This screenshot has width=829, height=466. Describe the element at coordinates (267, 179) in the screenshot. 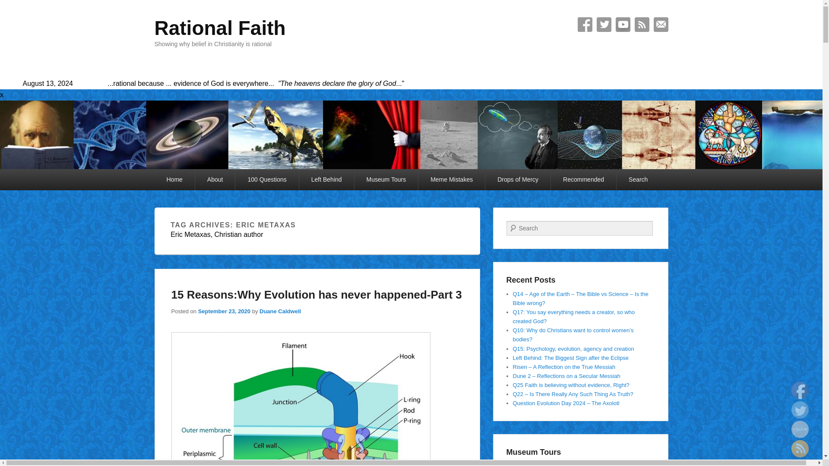

I see `100 Questions` at that location.